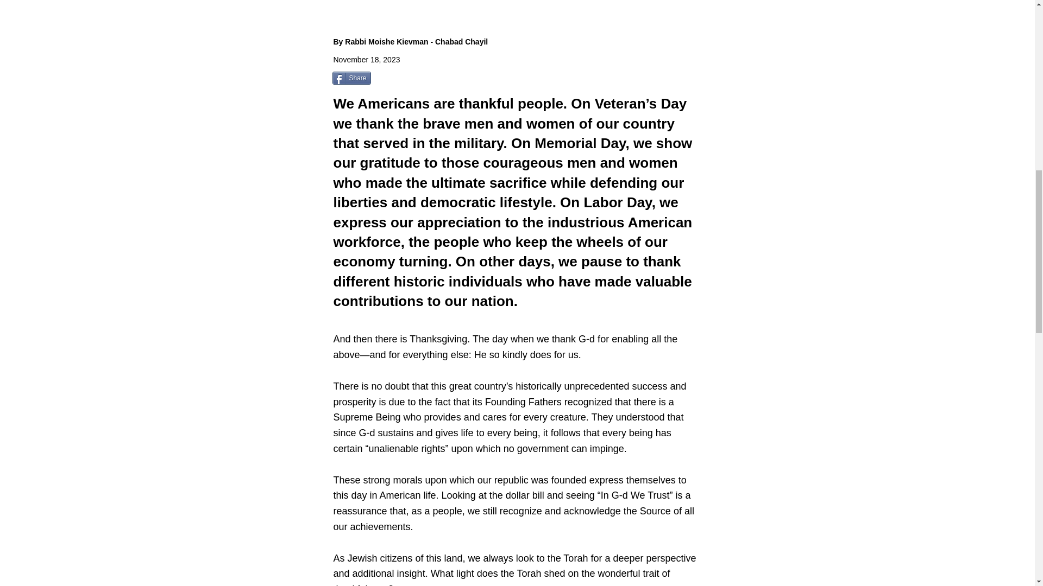 Image resolution: width=1043 pixels, height=586 pixels. Describe the element at coordinates (352, 78) in the screenshot. I see `Share` at that location.